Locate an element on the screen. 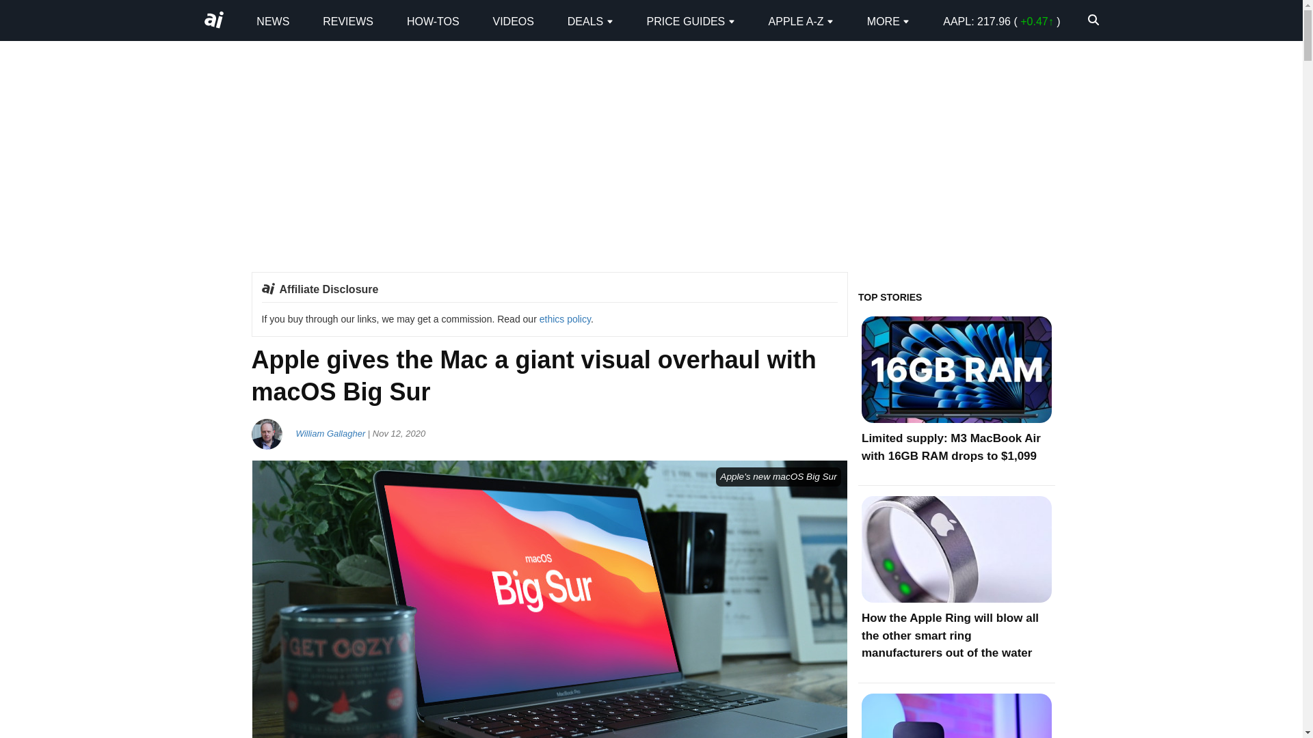 This screenshot has height=738, width=1313. VIDEOS is located at coordinates (513, 20).